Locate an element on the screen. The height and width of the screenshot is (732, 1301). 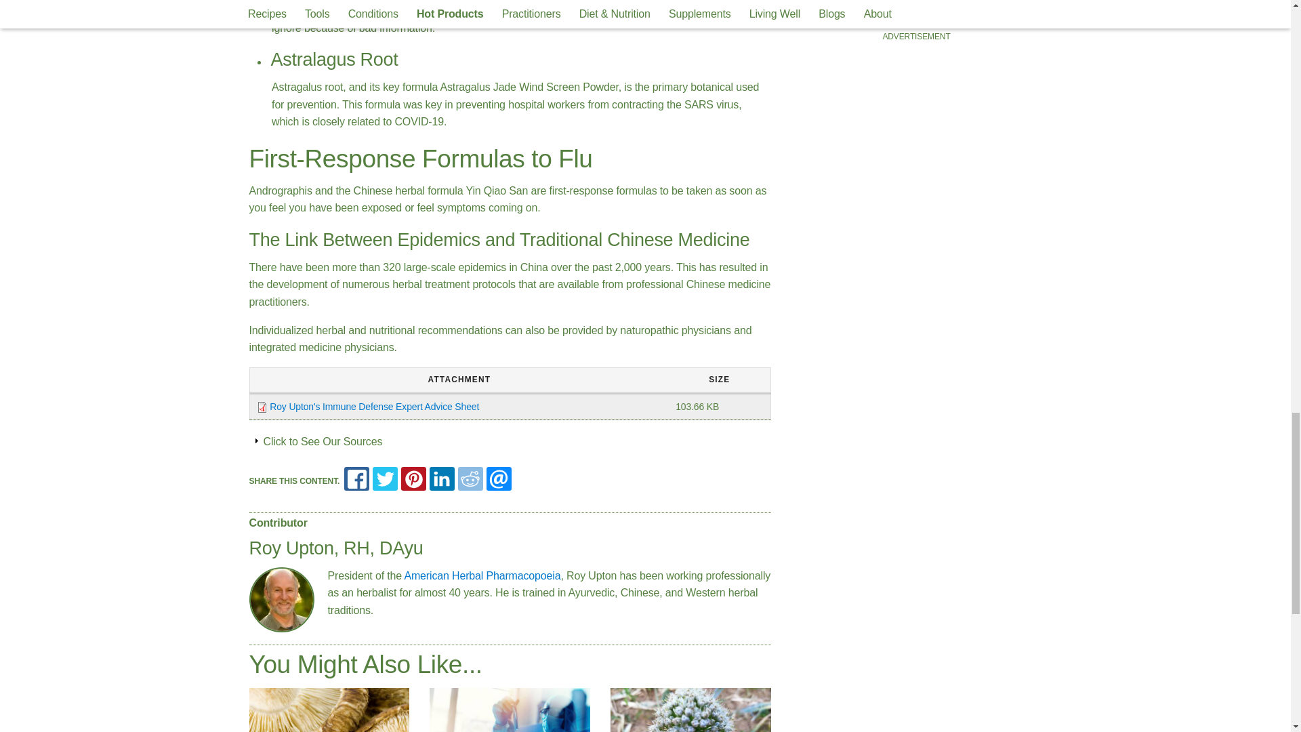
Experts Urge Caution with Oleander Extract is located at coordinates (510, 710).